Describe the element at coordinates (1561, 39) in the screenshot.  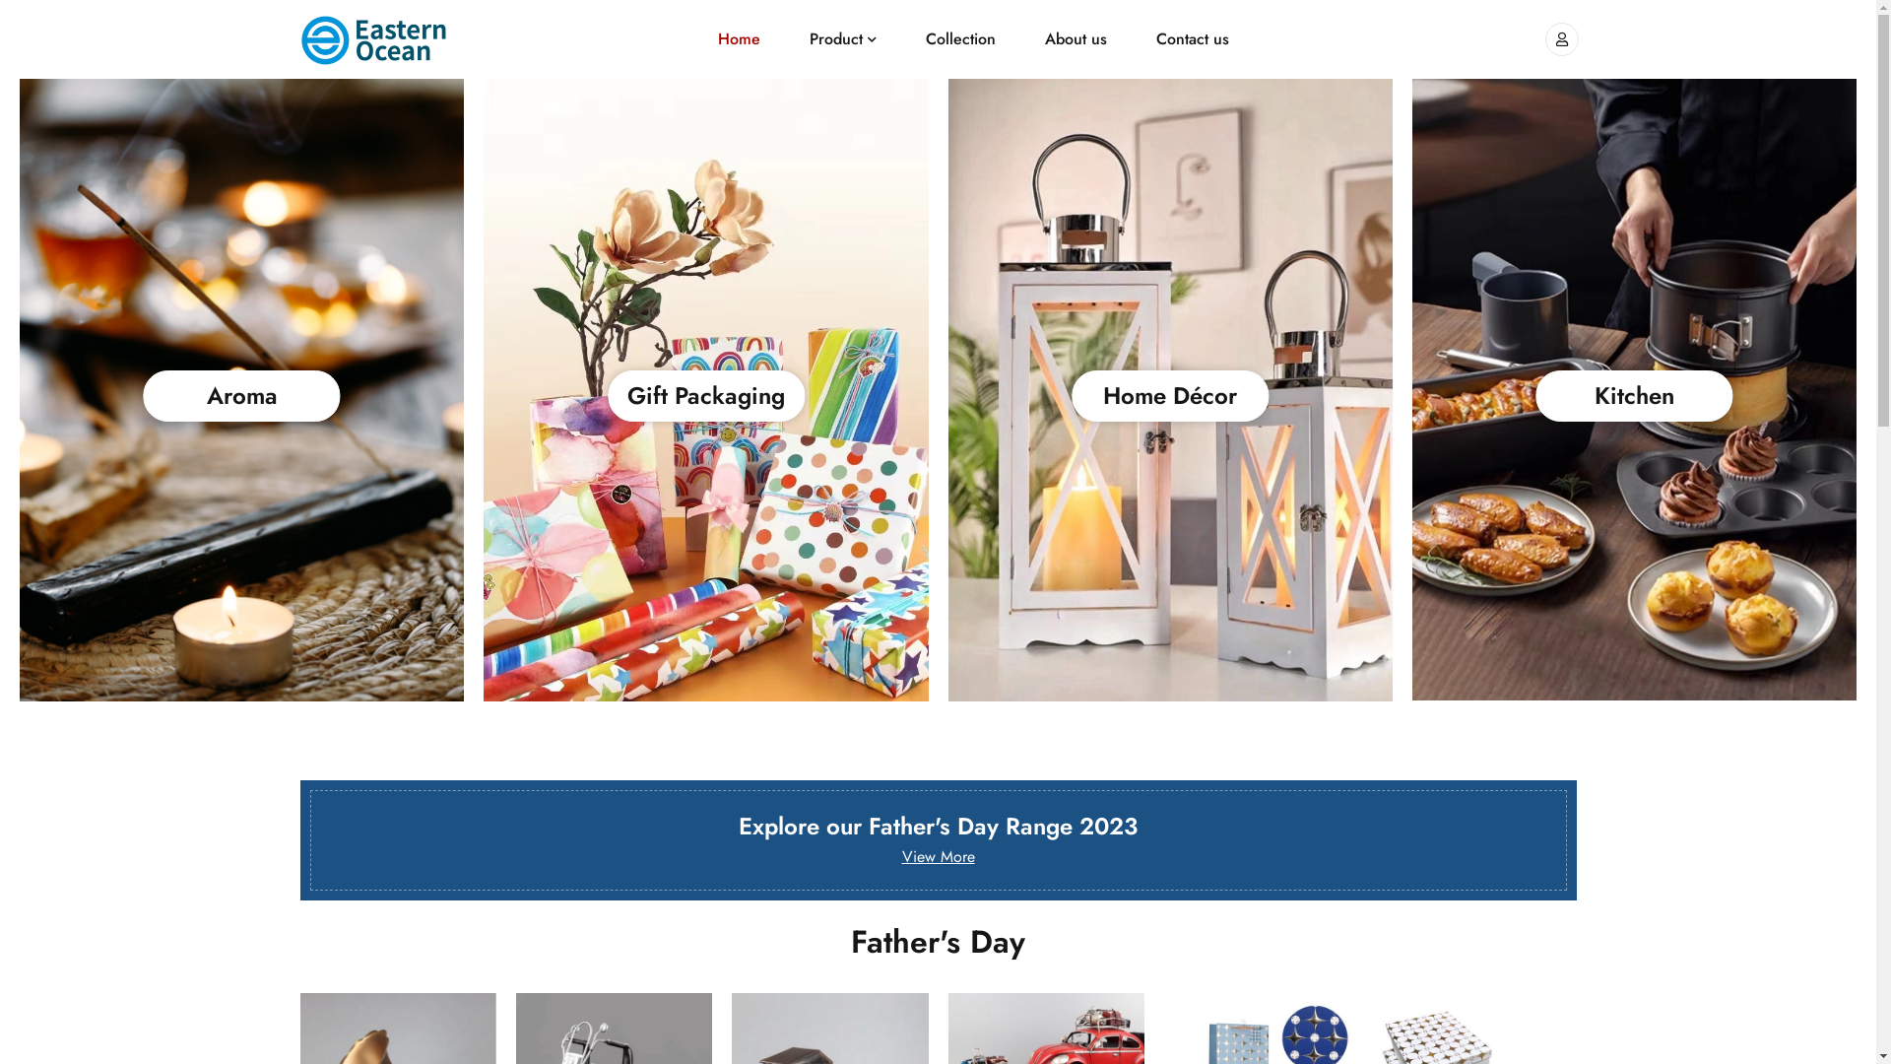
I see `Pepperi Log in` at that location.